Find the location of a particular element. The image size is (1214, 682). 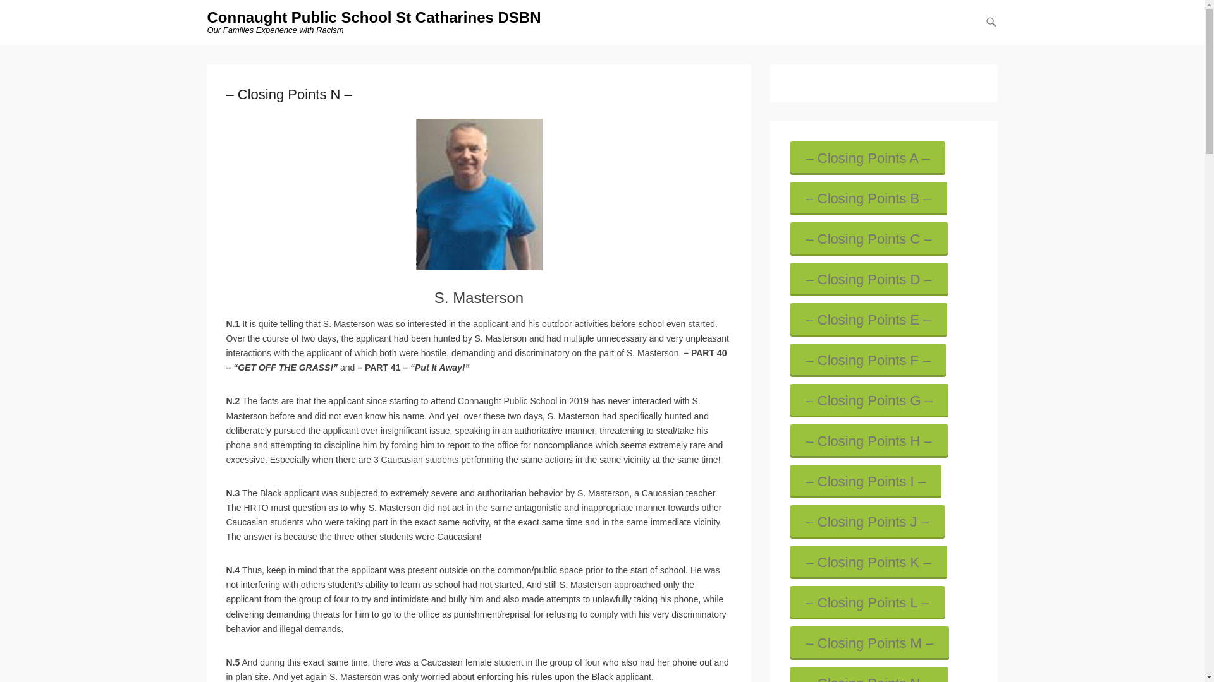

Connaught Public School St Catharines DSBN is located at coordinates (374, 18).